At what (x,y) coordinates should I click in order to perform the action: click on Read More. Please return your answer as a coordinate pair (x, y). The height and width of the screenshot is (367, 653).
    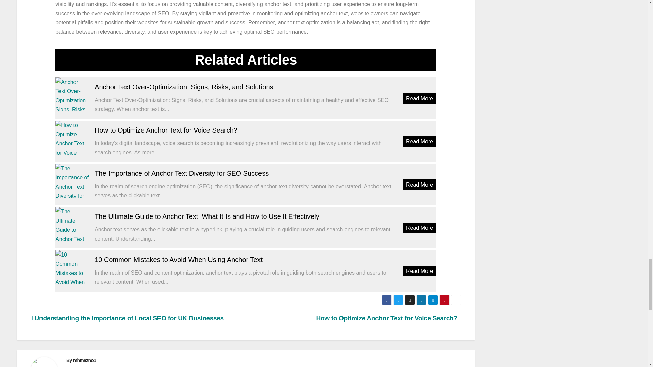
    Looking at the image, I should click on (419, 98).